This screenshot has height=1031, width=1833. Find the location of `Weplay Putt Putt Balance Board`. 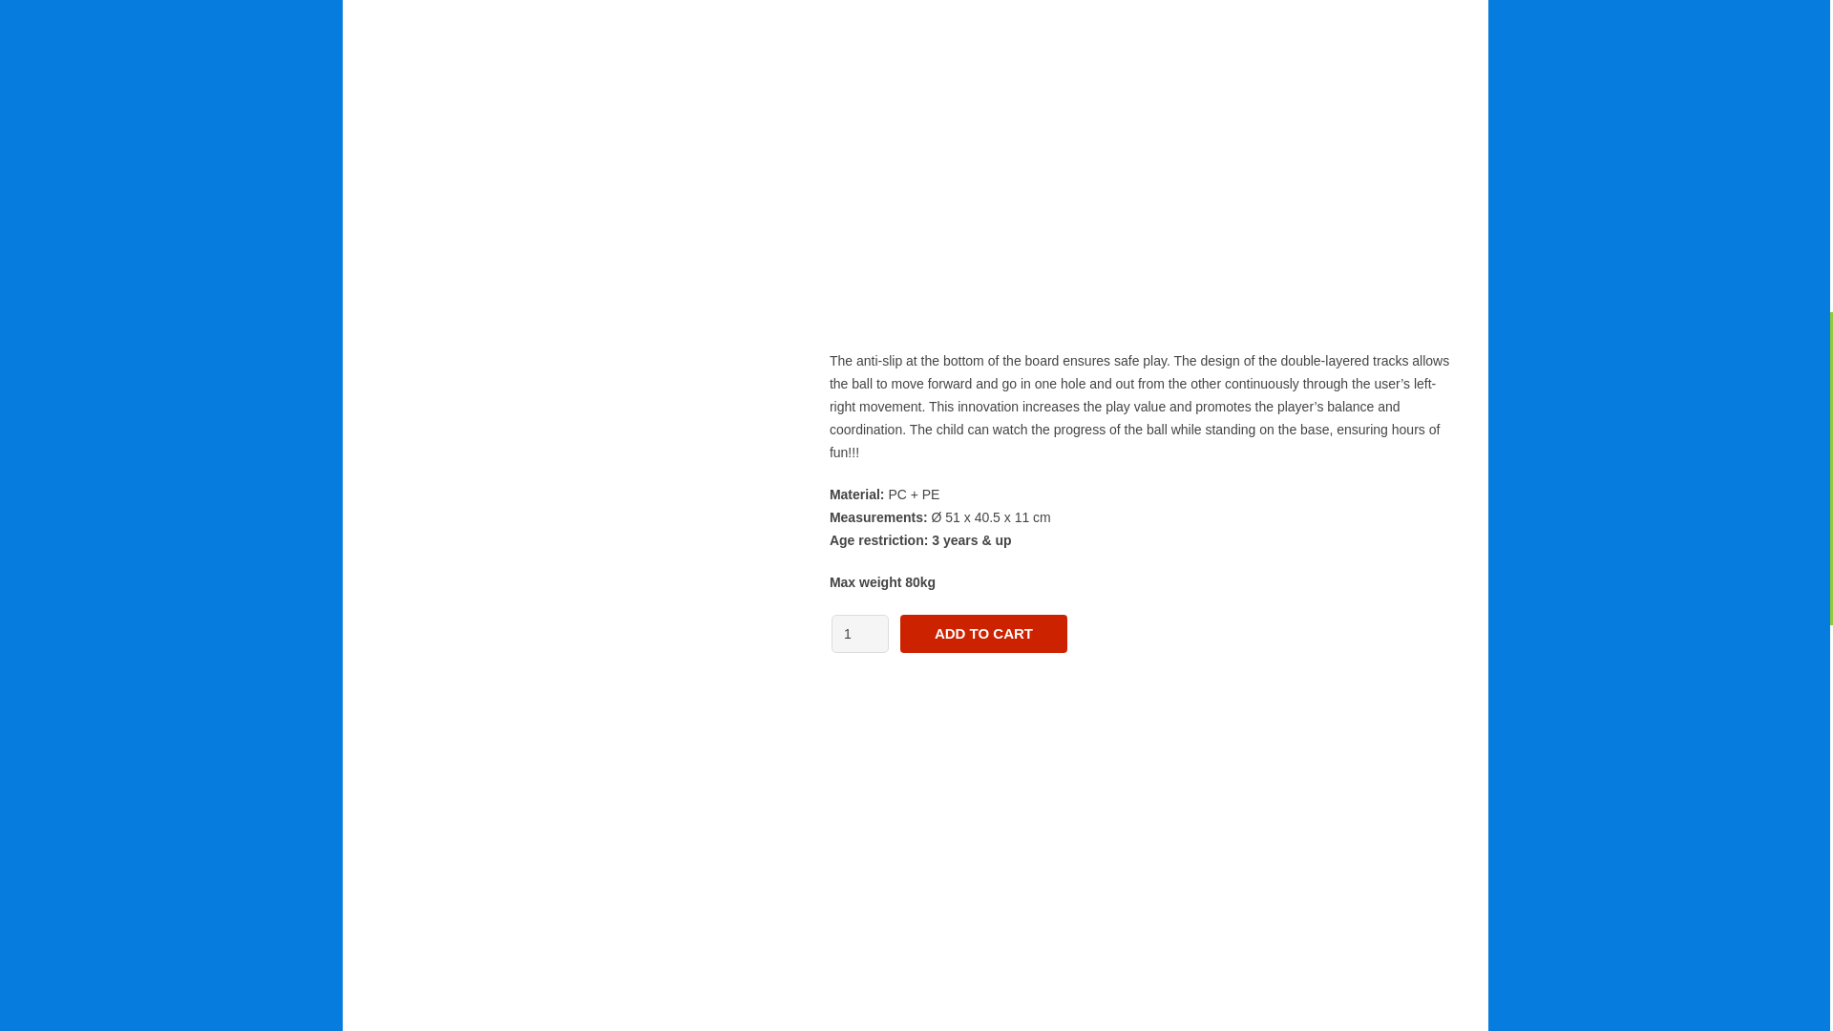

Weplay Putt Putt Balance Board is located at coordinates (1140, 162).